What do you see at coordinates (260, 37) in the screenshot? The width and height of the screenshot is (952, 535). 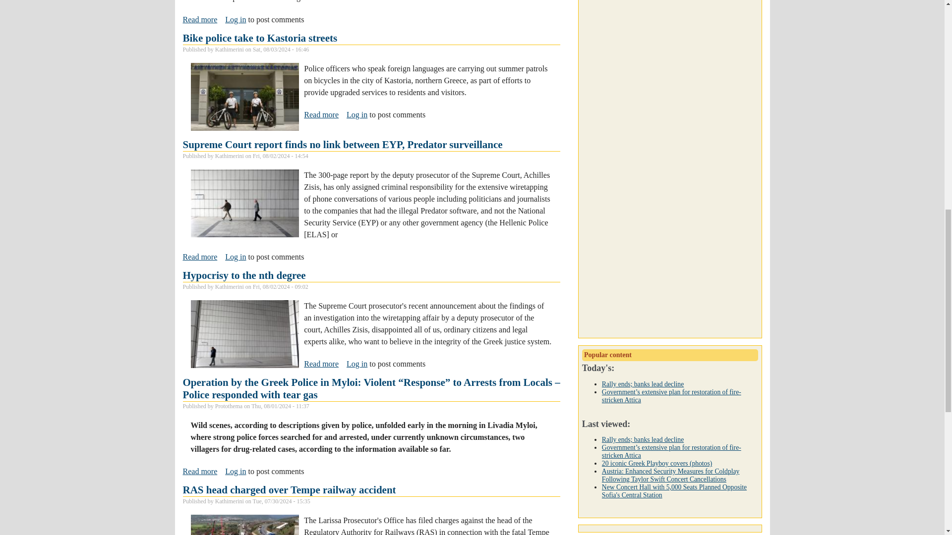 I see `Log in` at bounding box center [260, 37].